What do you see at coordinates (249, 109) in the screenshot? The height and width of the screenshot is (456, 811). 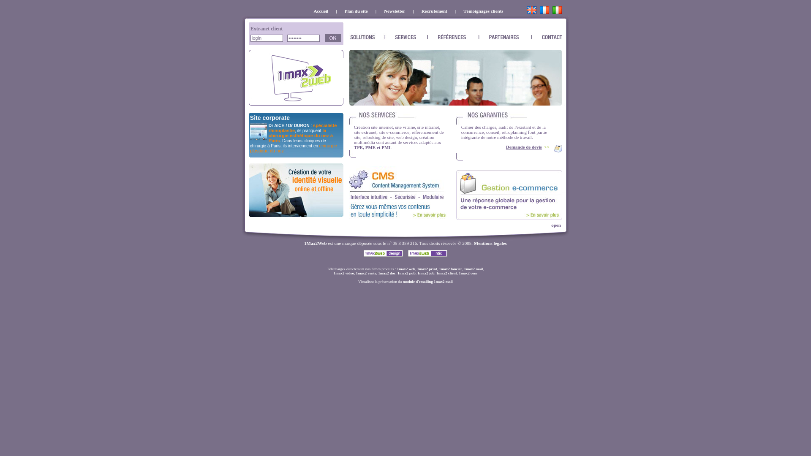 I see `Contact devis site internet` at bounding box center [249, 109].